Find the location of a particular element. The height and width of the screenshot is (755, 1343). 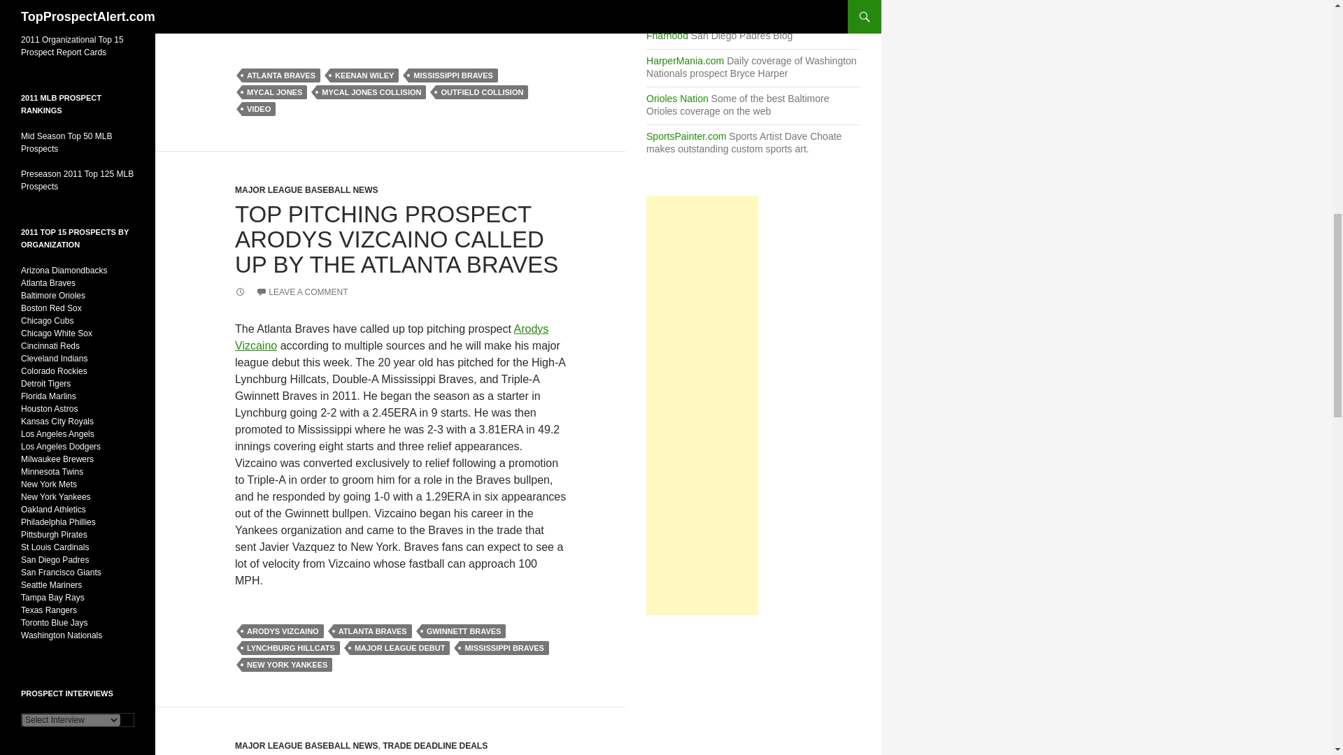

LYNCHBURG HILLCATS is located at coordinates (290, 647).